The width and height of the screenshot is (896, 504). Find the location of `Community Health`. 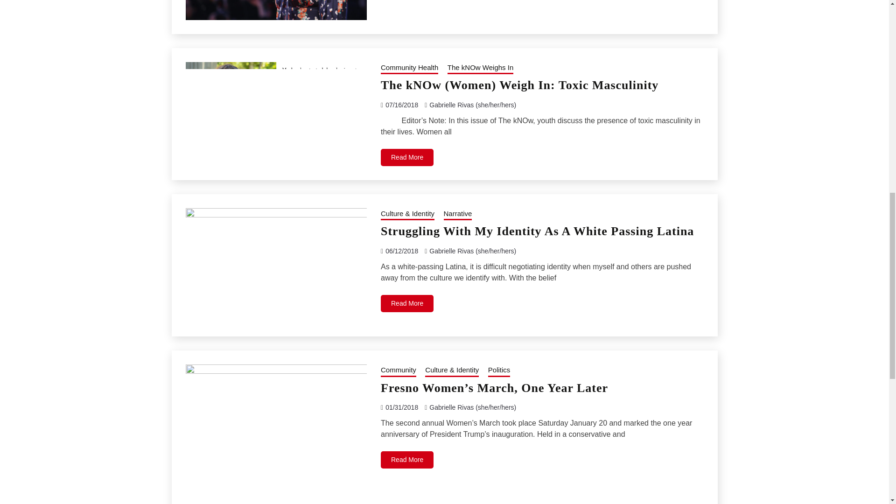

Community Health is located at coordinates (409, 68).